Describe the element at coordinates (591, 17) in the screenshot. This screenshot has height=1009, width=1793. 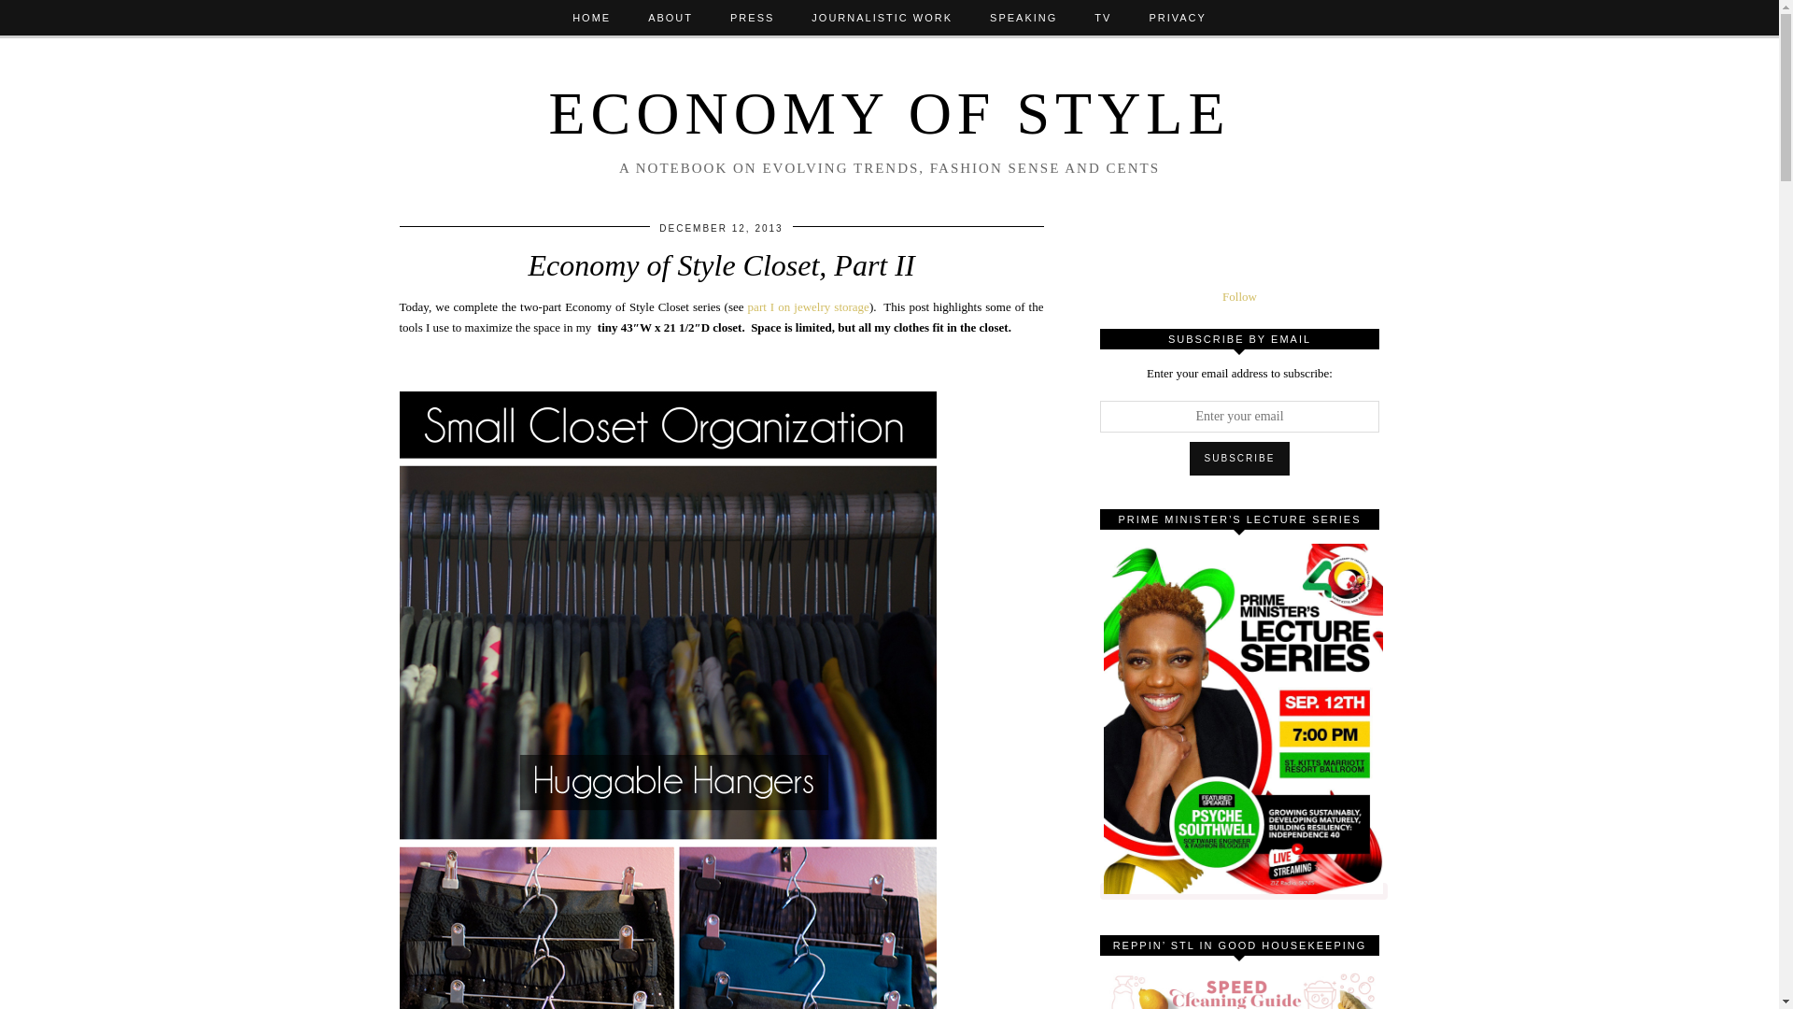
I see `HOME` at that location.